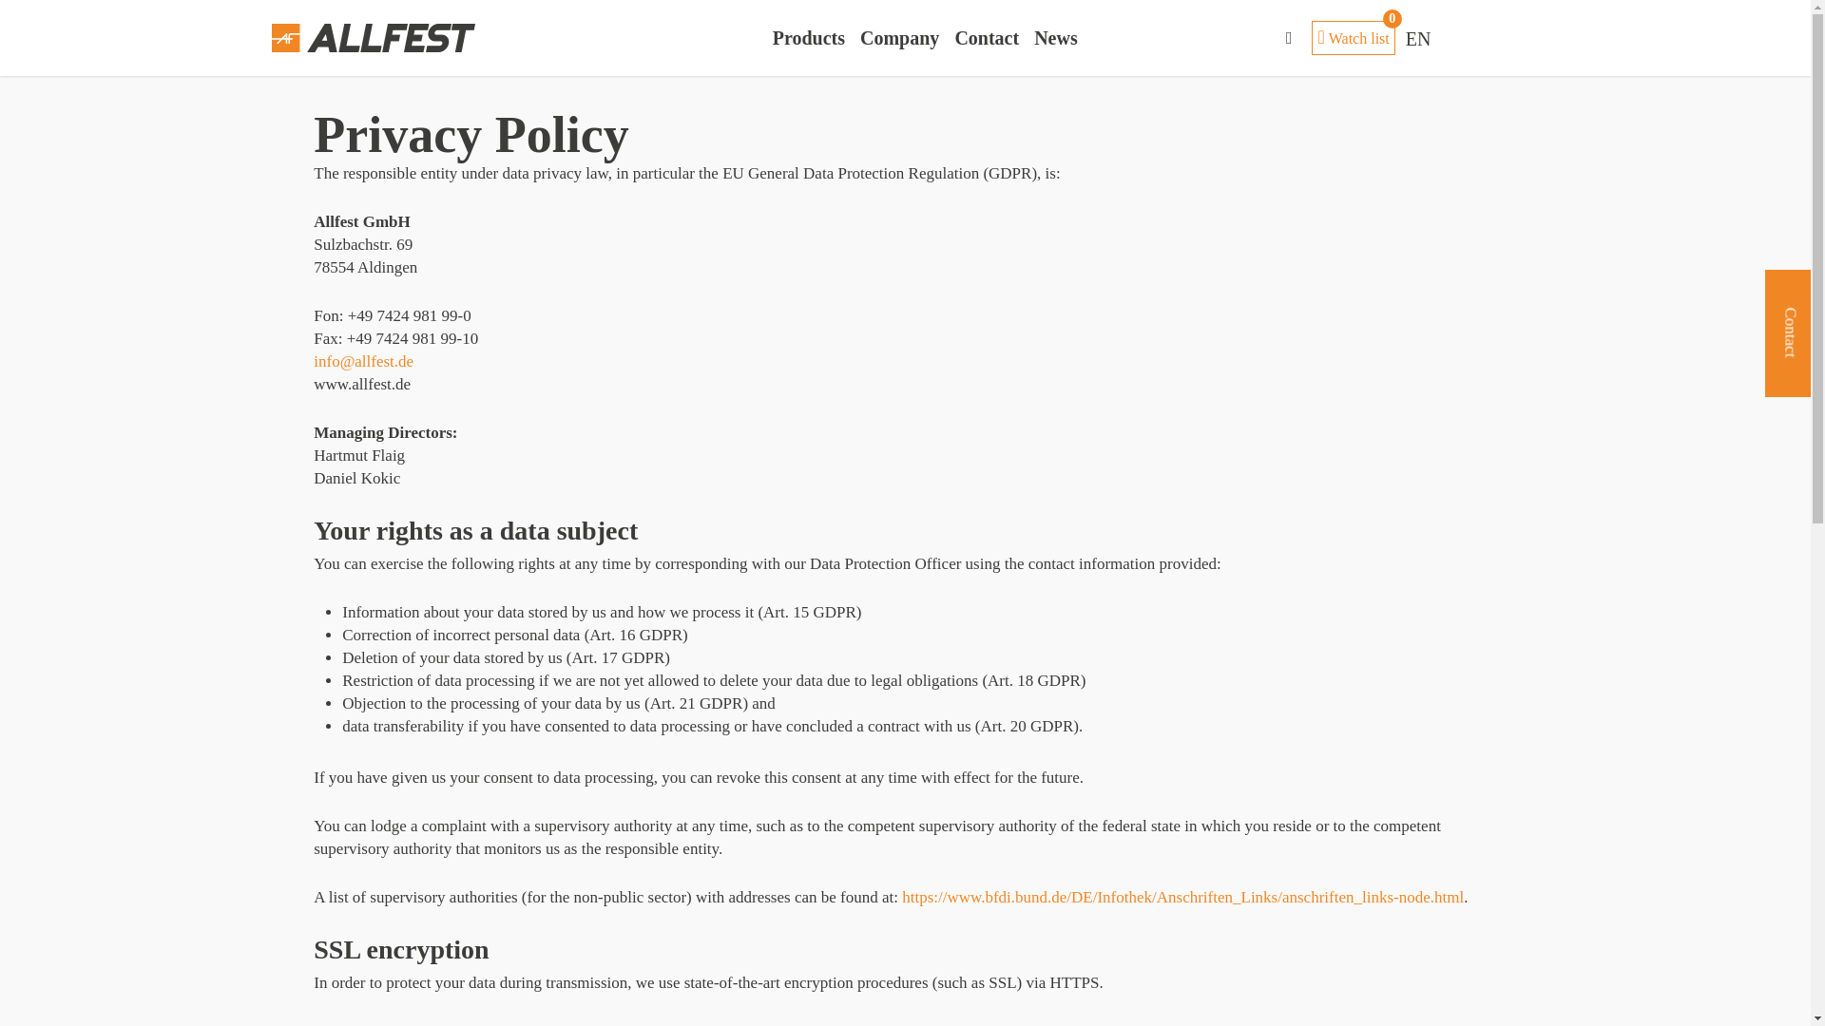 The height and width of the screenshot is (1026, 1825). I want to click on EN, so click(1419, 38).